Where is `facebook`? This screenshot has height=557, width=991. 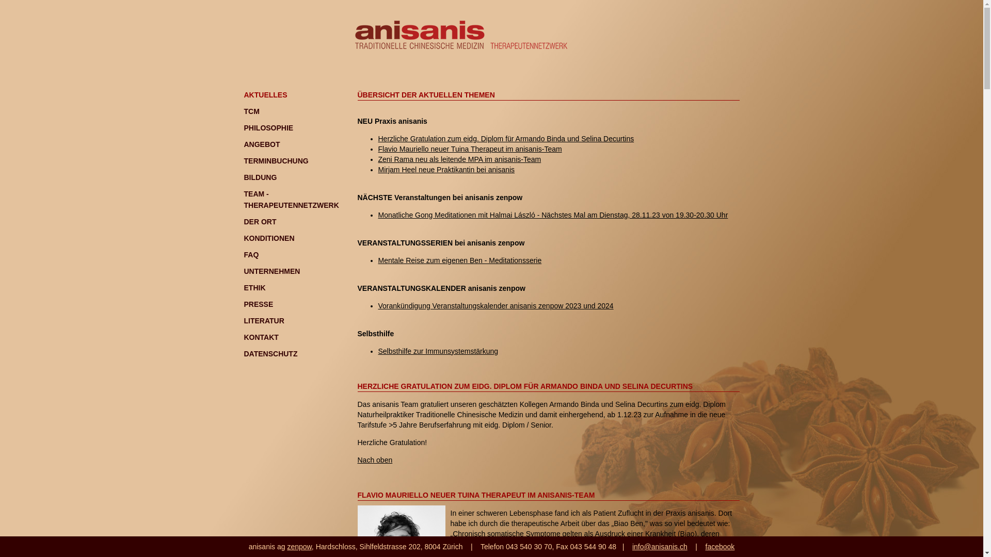
facebook is located at coordinates (721, 547).